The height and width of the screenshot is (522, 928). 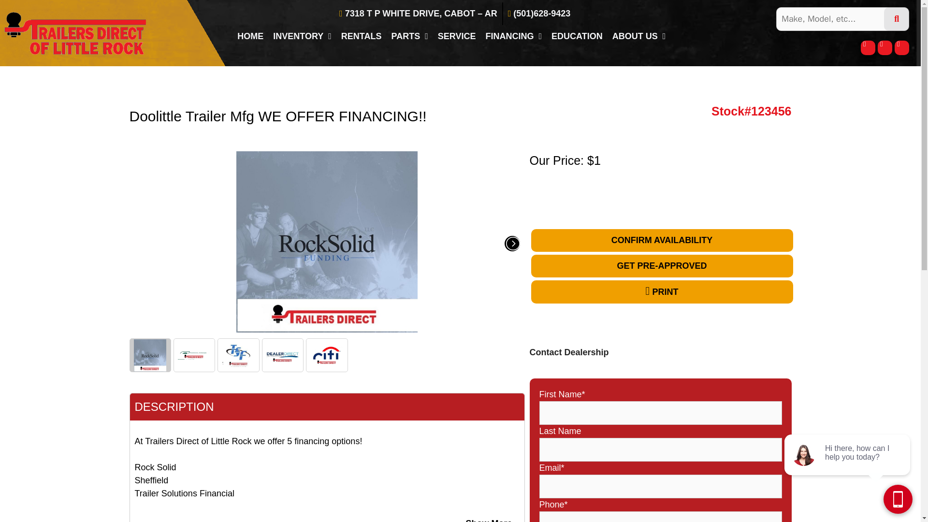 What do you see at coordinates (513, 36) in the screenshot?
I see `FINANCING` at bounding box center [513, 36].